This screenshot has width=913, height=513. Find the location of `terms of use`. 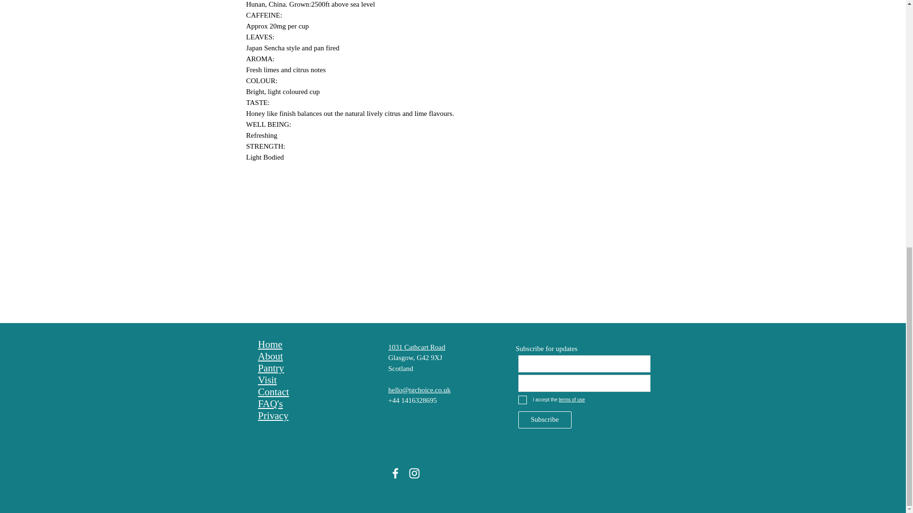

terms of use is located at coordinates (571, 399).